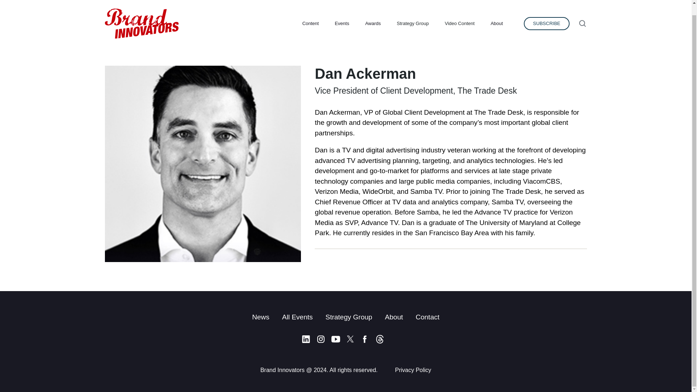 The width and height of the screenshot is (697, 392). What do you see at coordinates (412, 13) in the screenshot?
I see `Strategy Group` at bounding box center [412, 13].